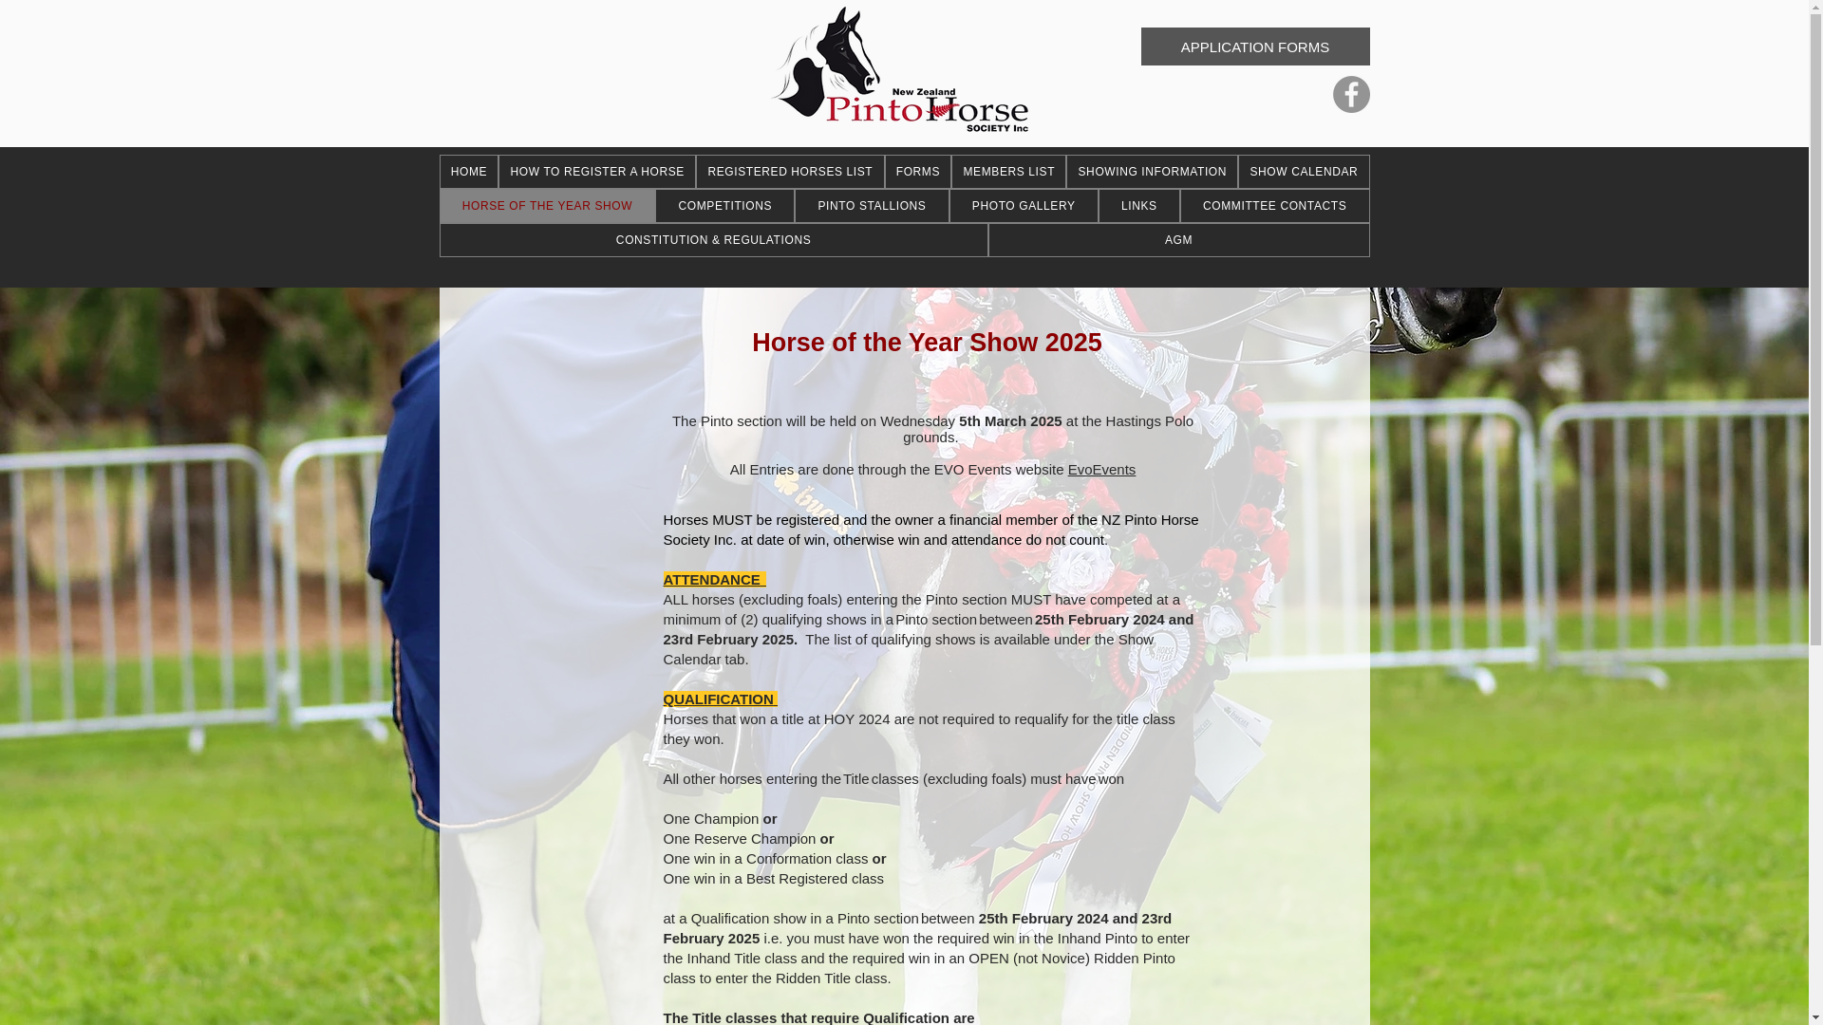 This screenshot has width=1823, height=1025. I want to click on COMMITTEE CONTACTS, so click(1274, 205).